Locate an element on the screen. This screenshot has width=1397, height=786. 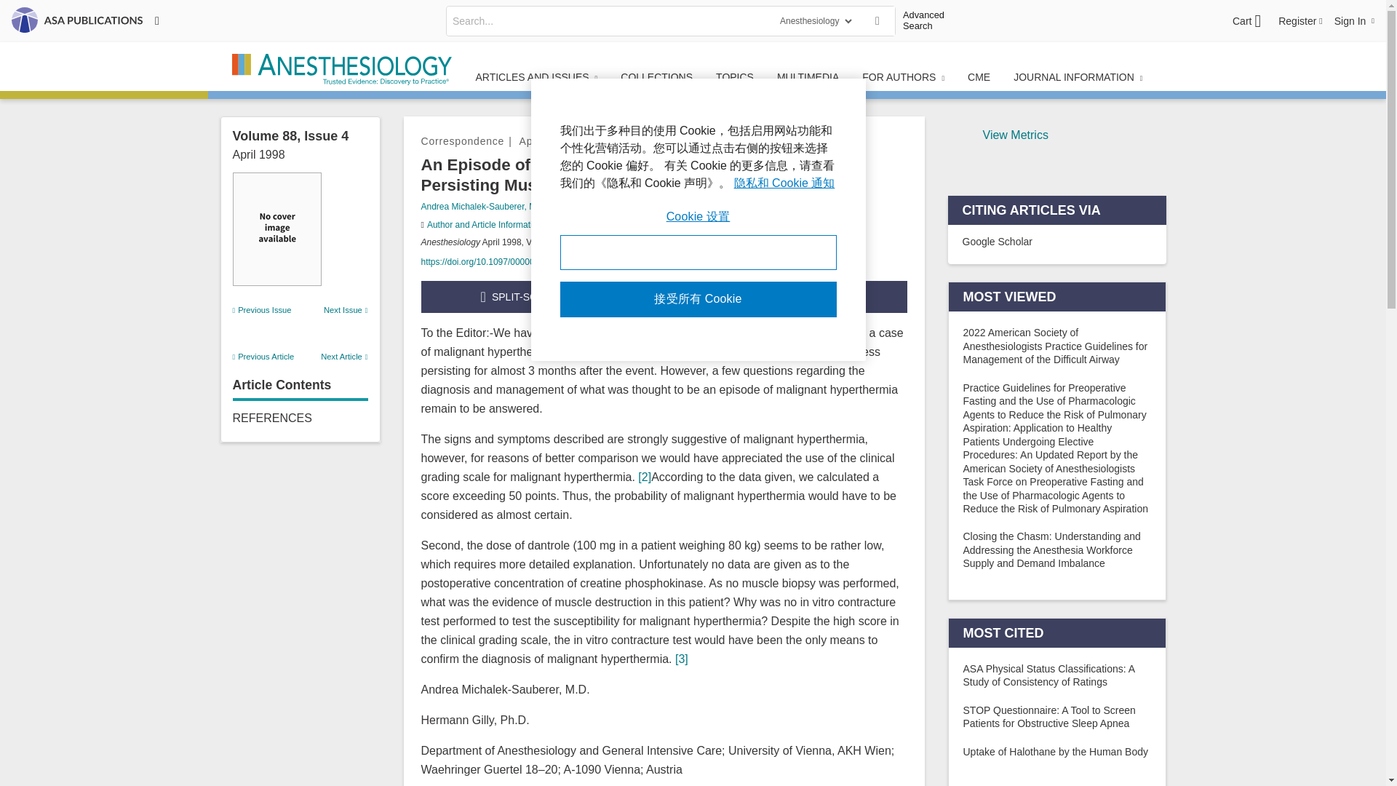
REFERENCES is located at coordinates (272, 418).